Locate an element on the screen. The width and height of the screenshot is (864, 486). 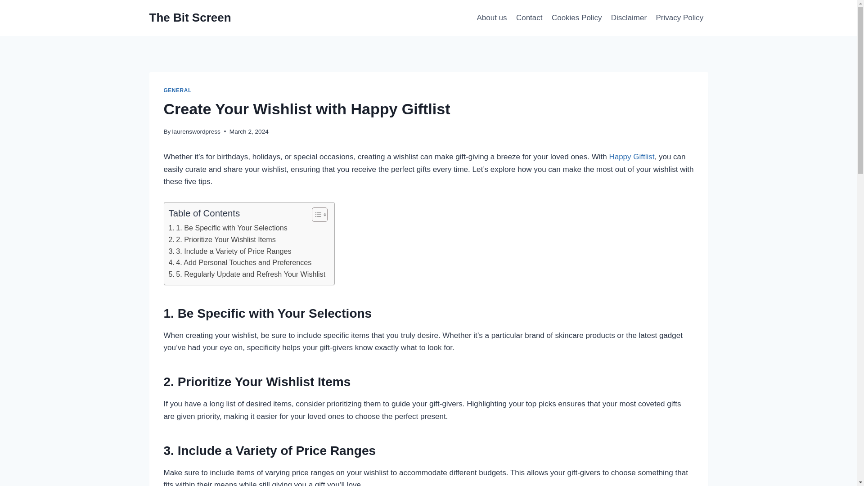
Contact is located at coordinates (529, 18).